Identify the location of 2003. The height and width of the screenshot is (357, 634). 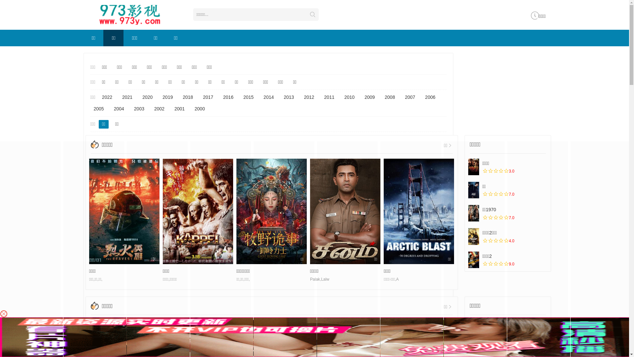
(139, 109).